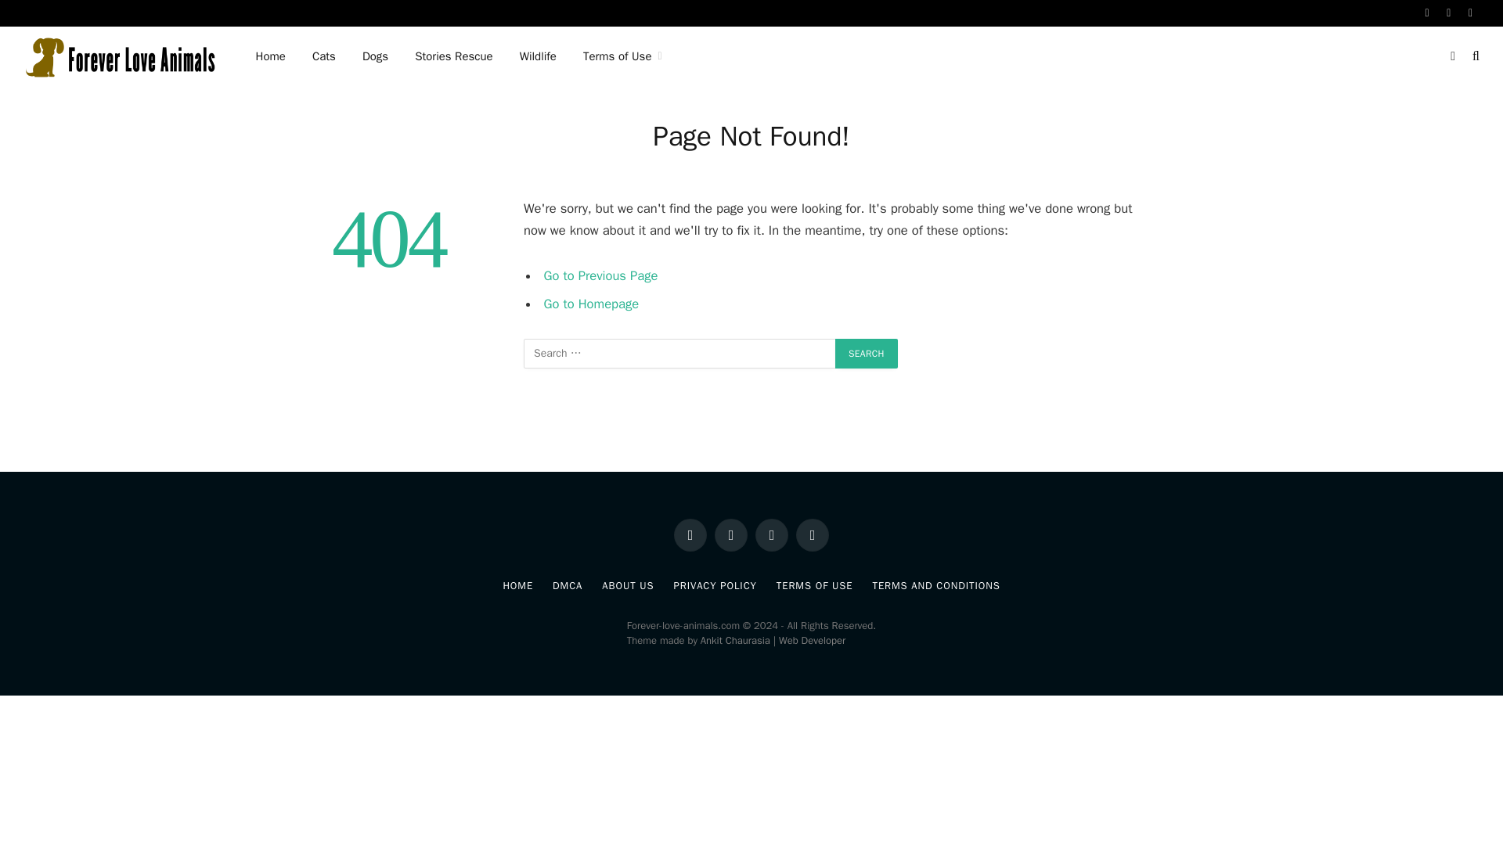  What do you see at coordinates (538, 56) in the screenshot?
I see `Wildlife` at bounding box center [538, 56].